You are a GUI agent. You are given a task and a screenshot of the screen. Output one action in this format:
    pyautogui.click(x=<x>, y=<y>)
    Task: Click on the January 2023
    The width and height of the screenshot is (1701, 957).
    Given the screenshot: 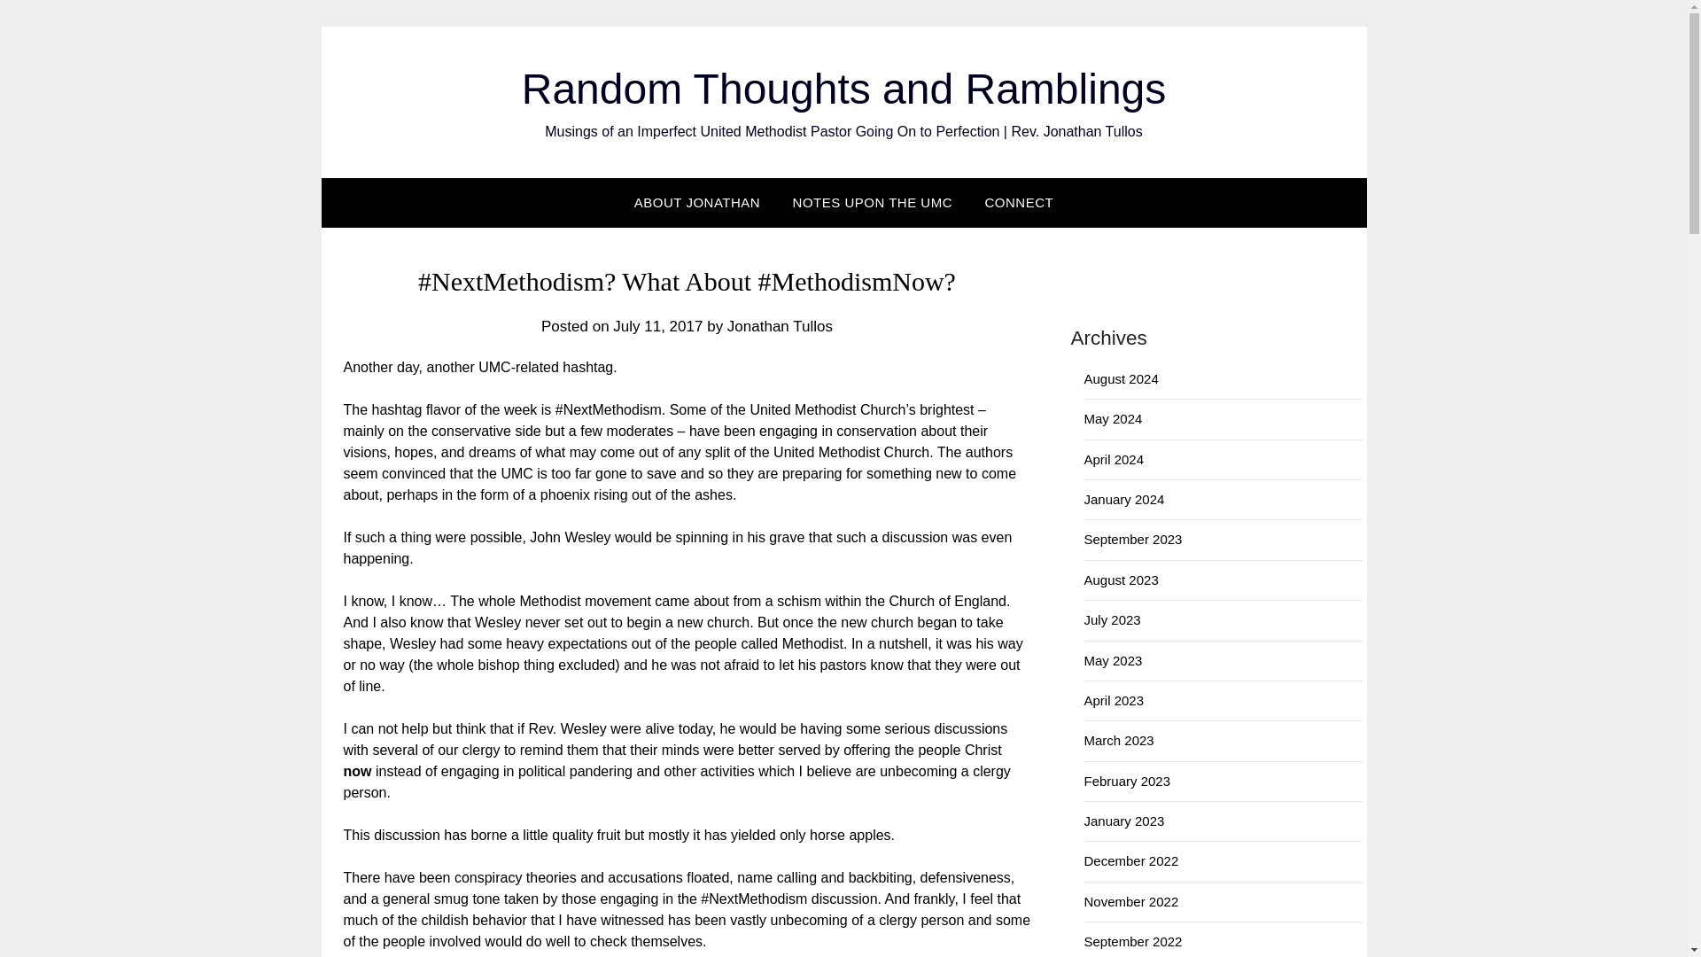 What is the action you would take?
    pyautogui.click(x=1125, y=821)
    